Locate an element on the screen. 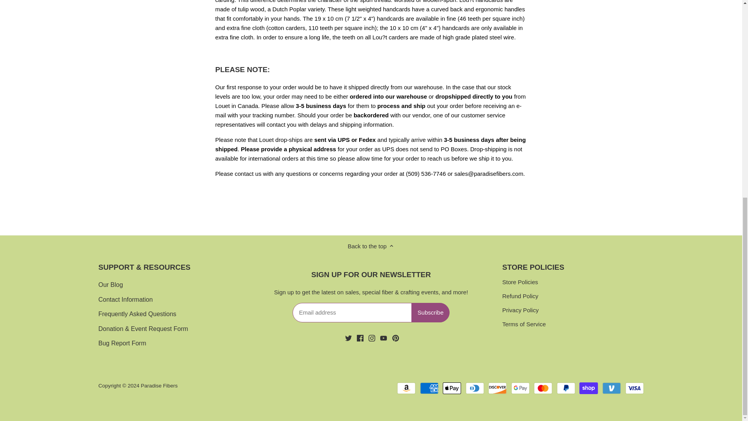 Image resolution: width=748 pixels, height=421 pixels. Subscribe is located at coordinates (431, 313).